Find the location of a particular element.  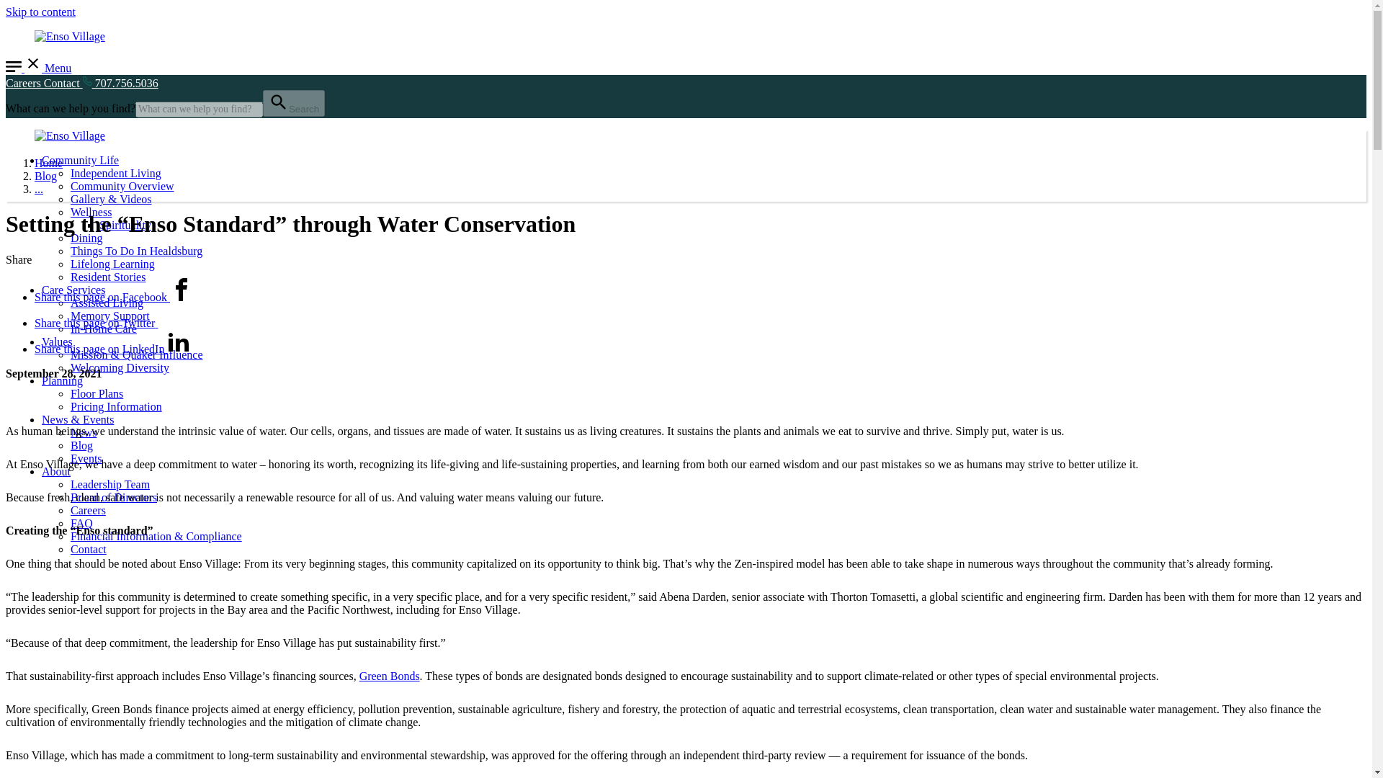

Contact is located at coordinates (63, 83).